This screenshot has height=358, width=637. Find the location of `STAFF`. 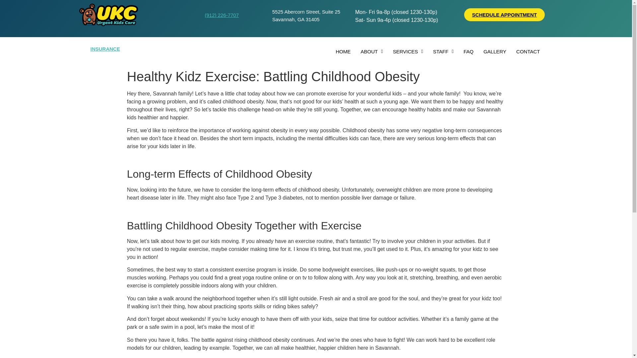

STAFF is located at coordinates (443, 52).